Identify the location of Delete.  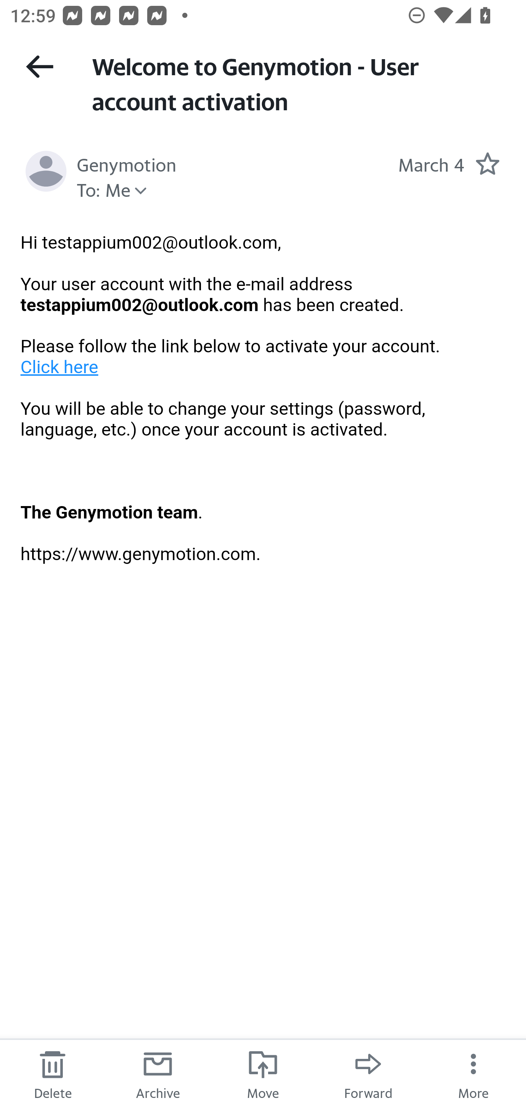
(53, 1074).